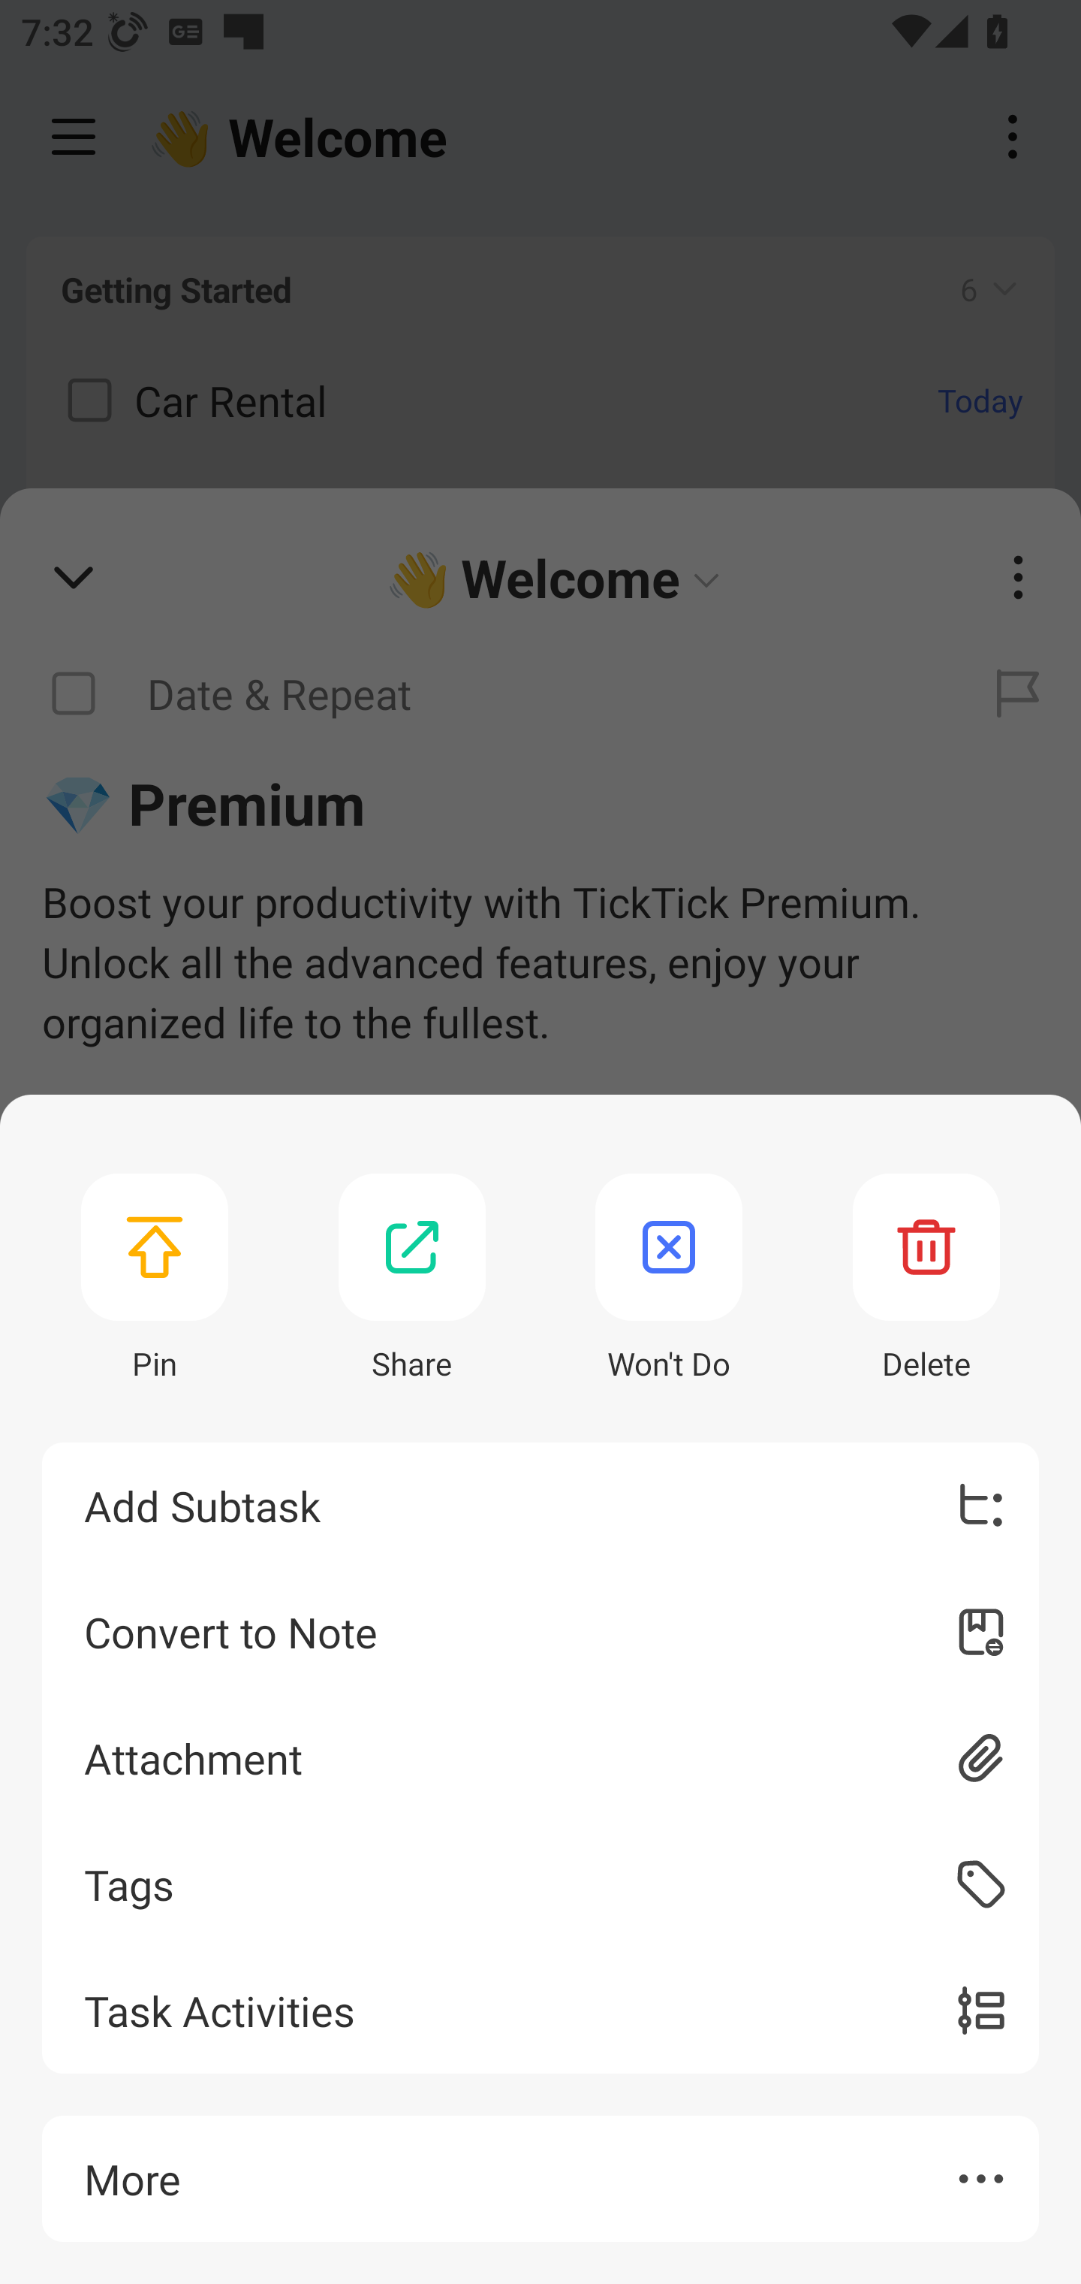 This screenshot has width=1081, height=2284. What do you see at coordinates (540, 1632) in the screenshot?
I see `Convert to Note` at bounding box center [540, 1632].